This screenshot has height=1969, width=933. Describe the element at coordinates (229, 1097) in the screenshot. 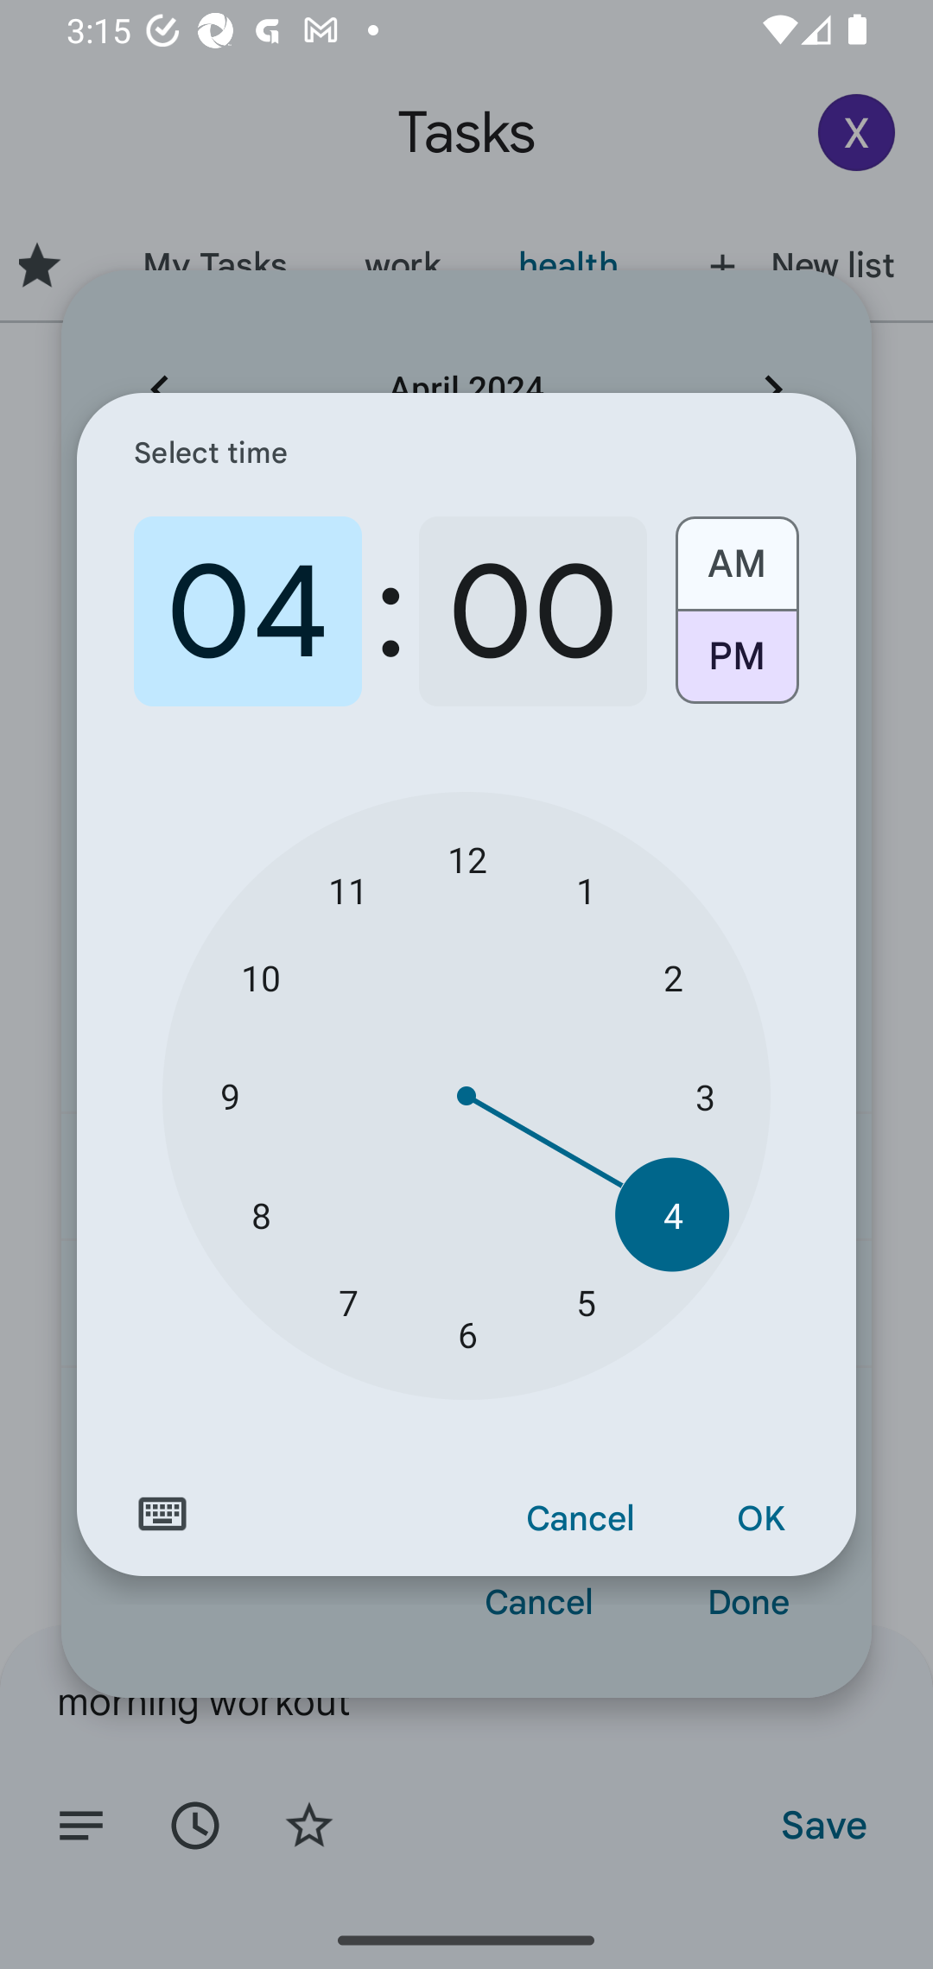

I see `9 9 o'clock` at that location.